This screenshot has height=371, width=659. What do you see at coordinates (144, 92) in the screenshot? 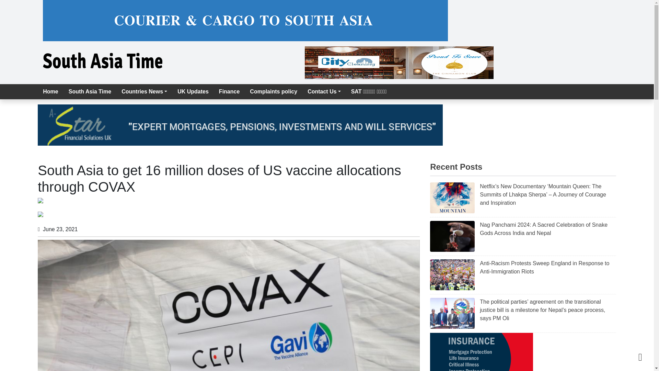
I see `Countries News` at bounding box center [144, 92].